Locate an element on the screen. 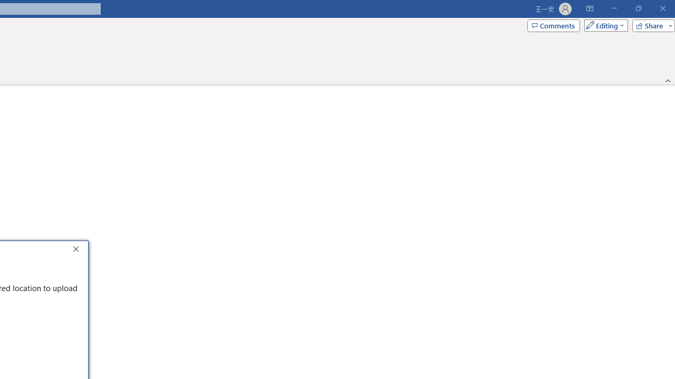 The width and height of the screenshot is (675, 379). Close is located at coordinates (78, 251).